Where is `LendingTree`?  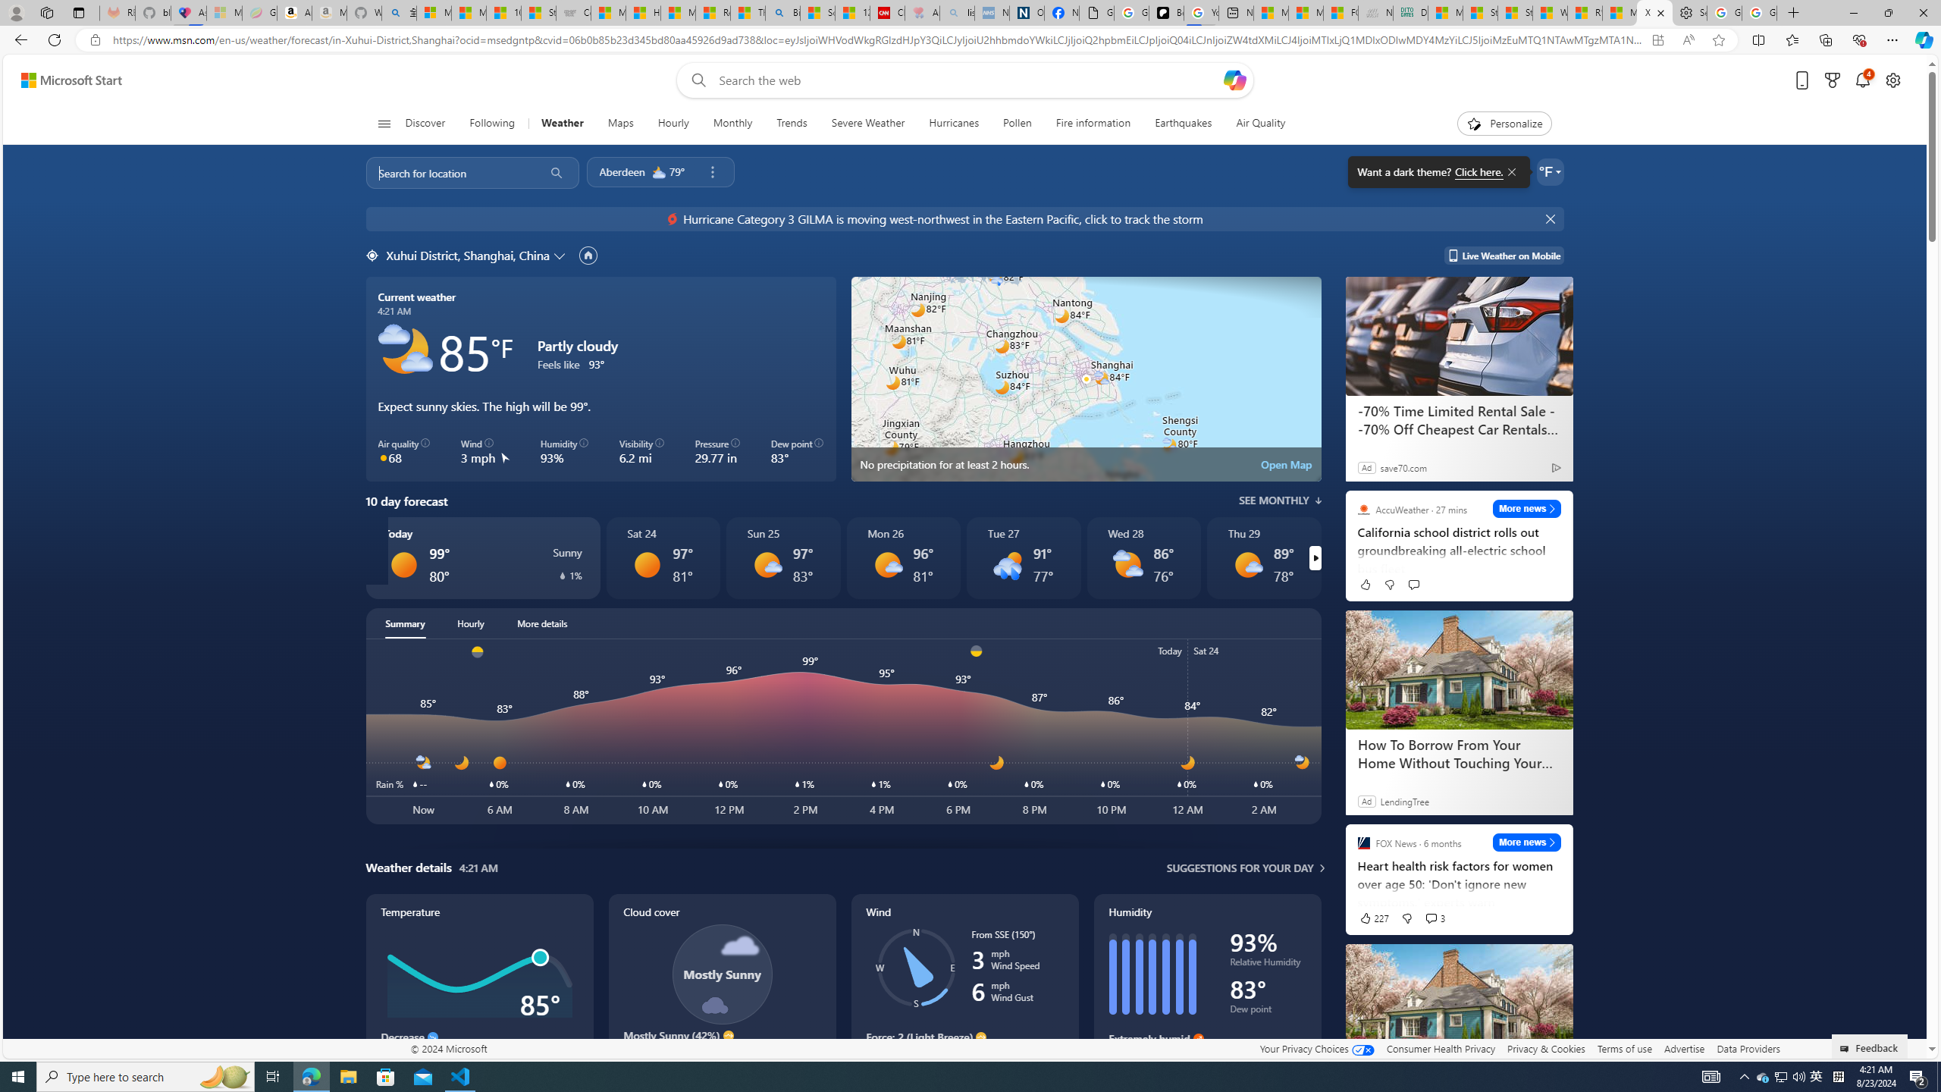 LendingTree is located at coordinates (1404, 801).